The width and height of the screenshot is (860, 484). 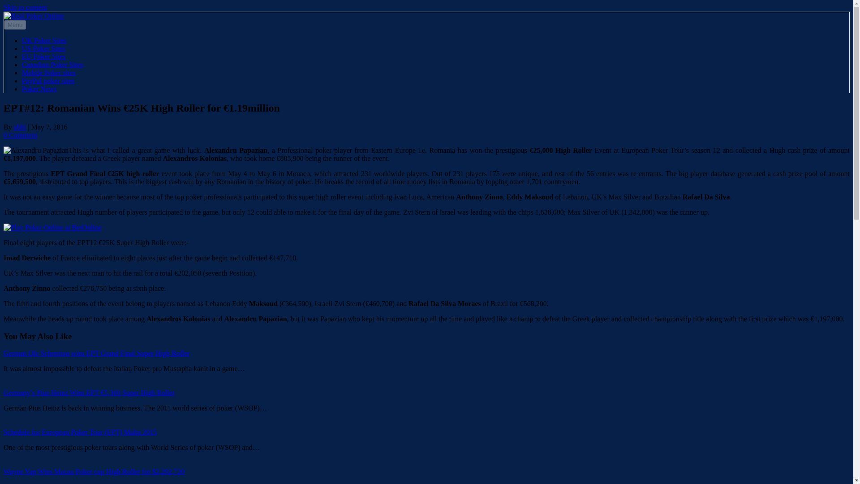 I want to click on Mobile Poker sites, so click(x=48, y=73).